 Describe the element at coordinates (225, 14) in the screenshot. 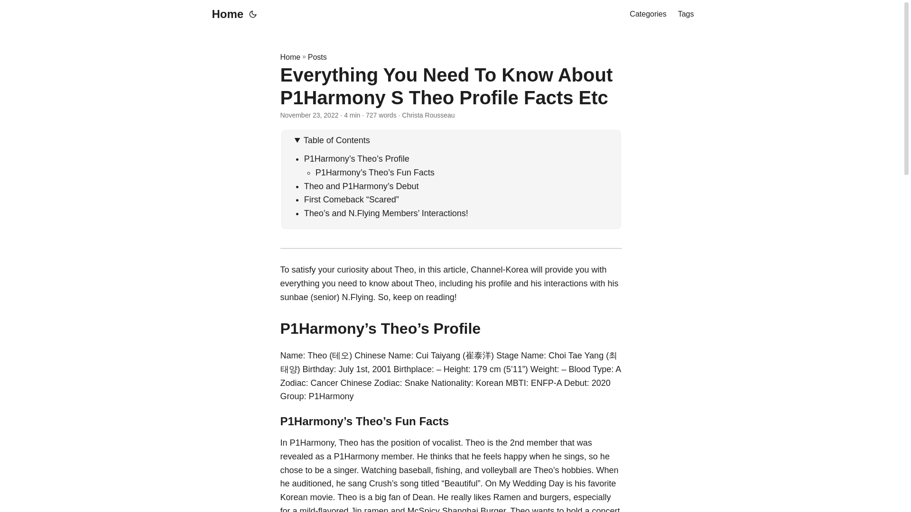

I see `Home` at that location.